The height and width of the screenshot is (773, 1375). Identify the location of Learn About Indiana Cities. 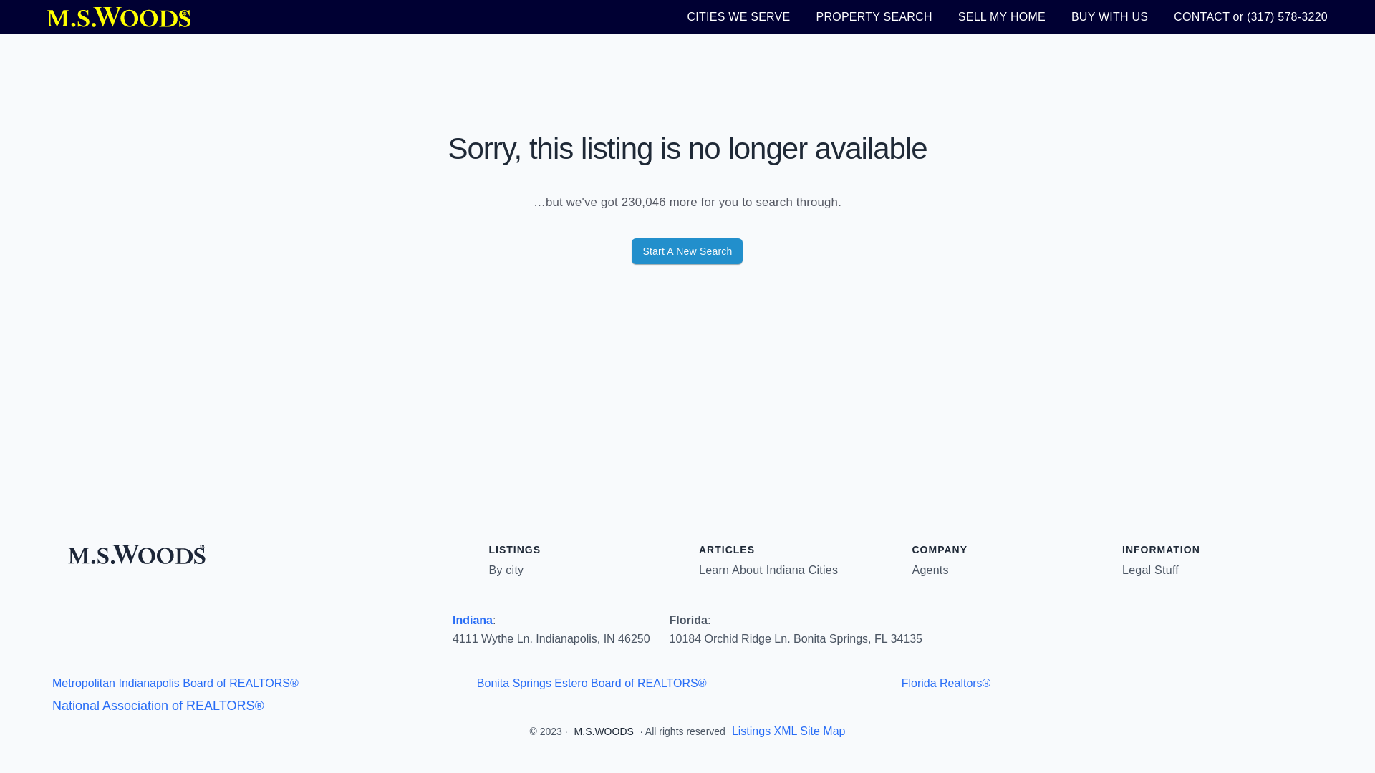
(768, 570).